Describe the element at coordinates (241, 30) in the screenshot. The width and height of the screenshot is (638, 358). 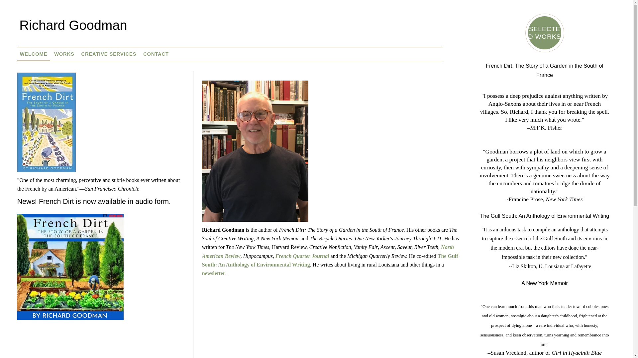
I see `Richard Goodman` at that location.